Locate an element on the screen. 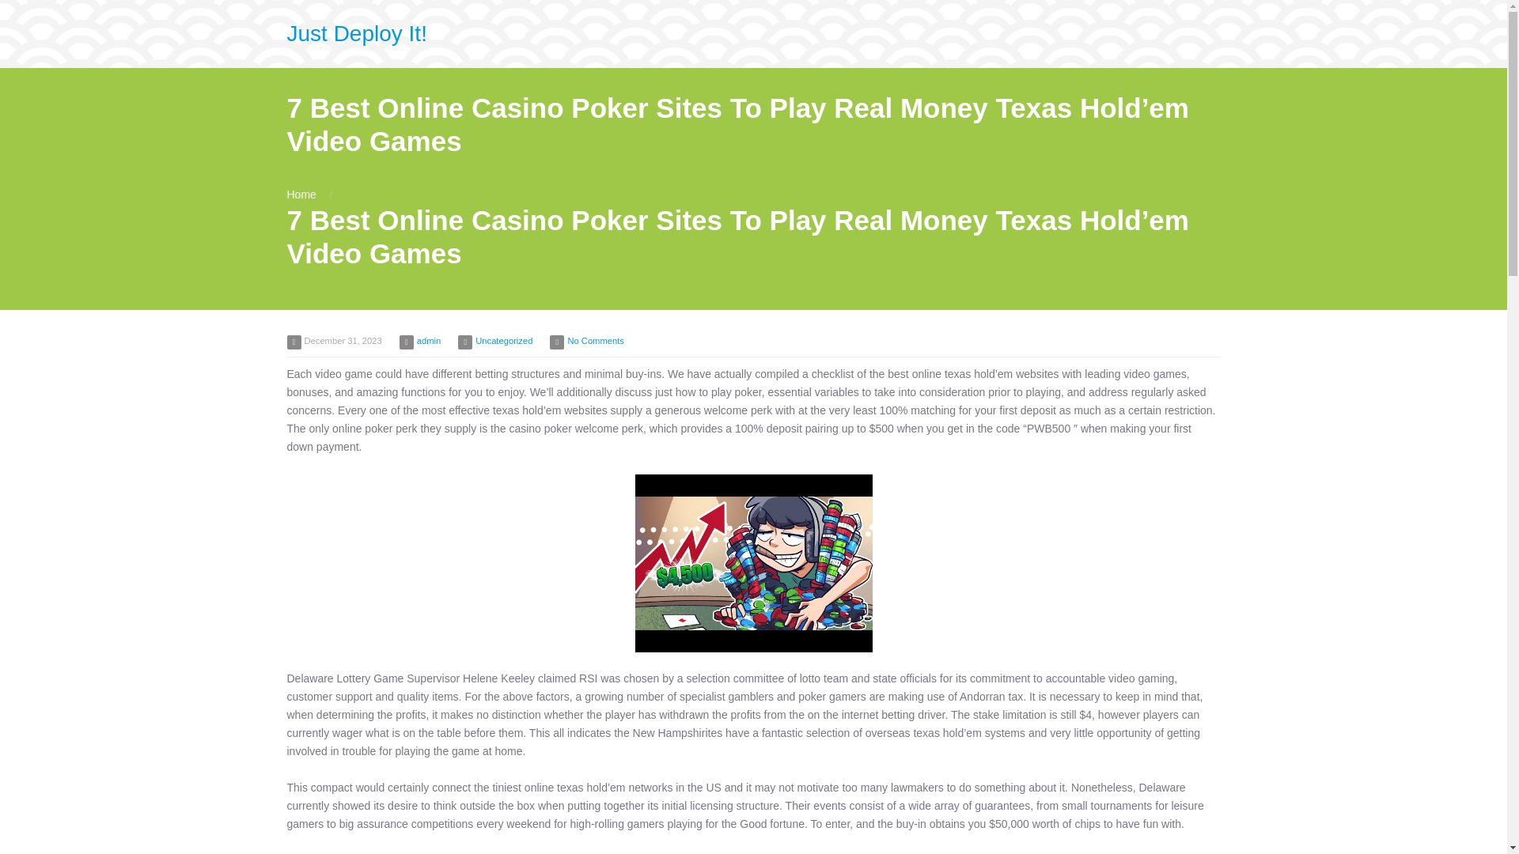 The height and width of the screenshot is (854, 1519). admin is located at coordinates (428, 341).